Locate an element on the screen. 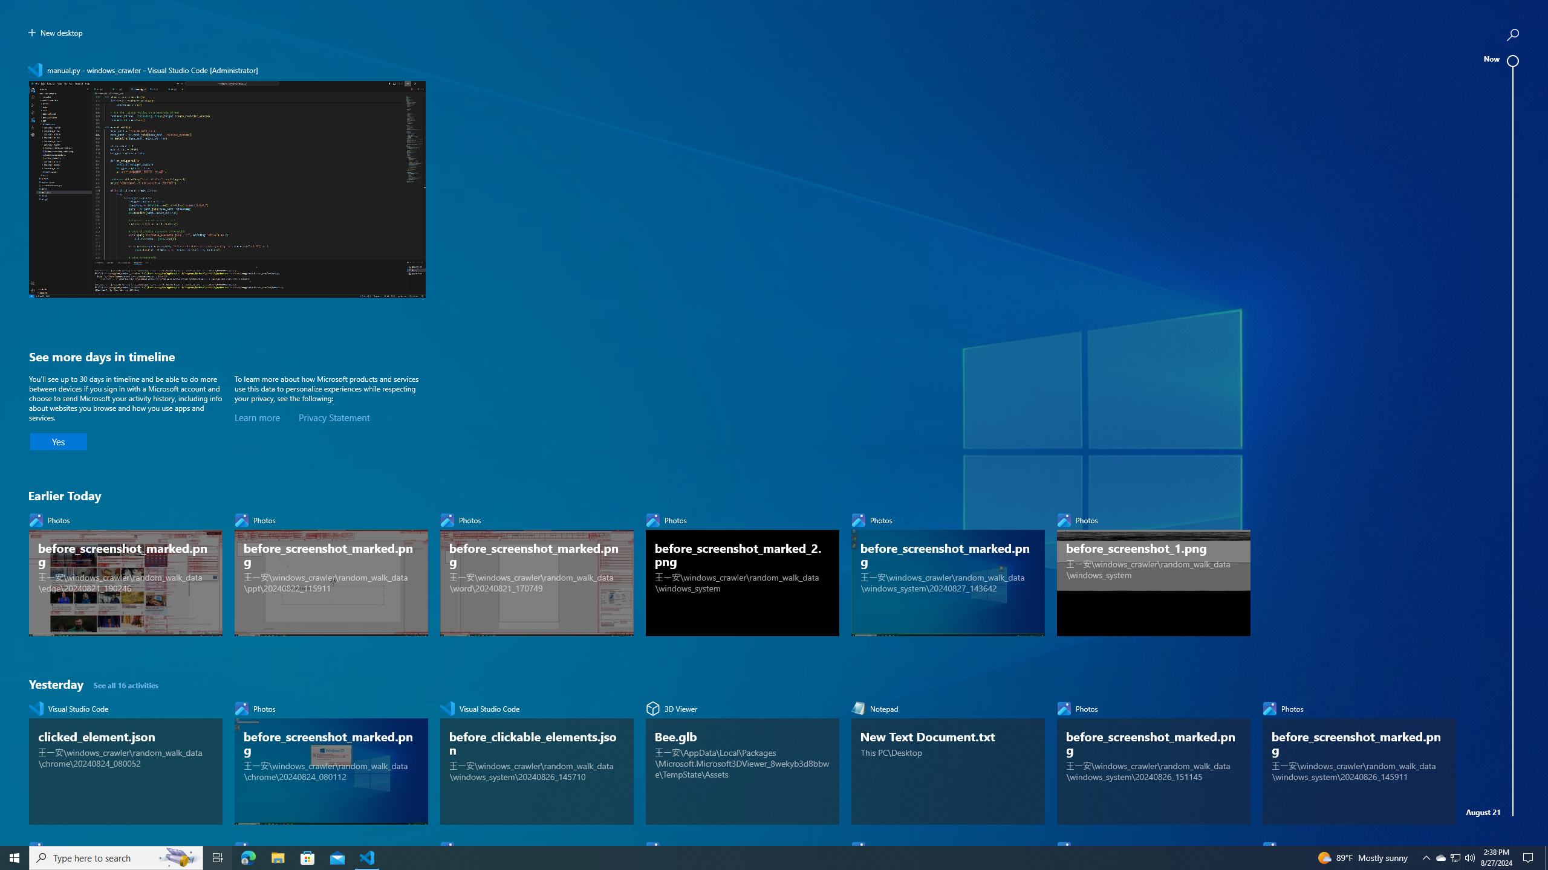 Image resolution: width=1548 pixels, height=870 pixels. Photos, before_screenshot_1.png is located at coordinates (1154, 572).